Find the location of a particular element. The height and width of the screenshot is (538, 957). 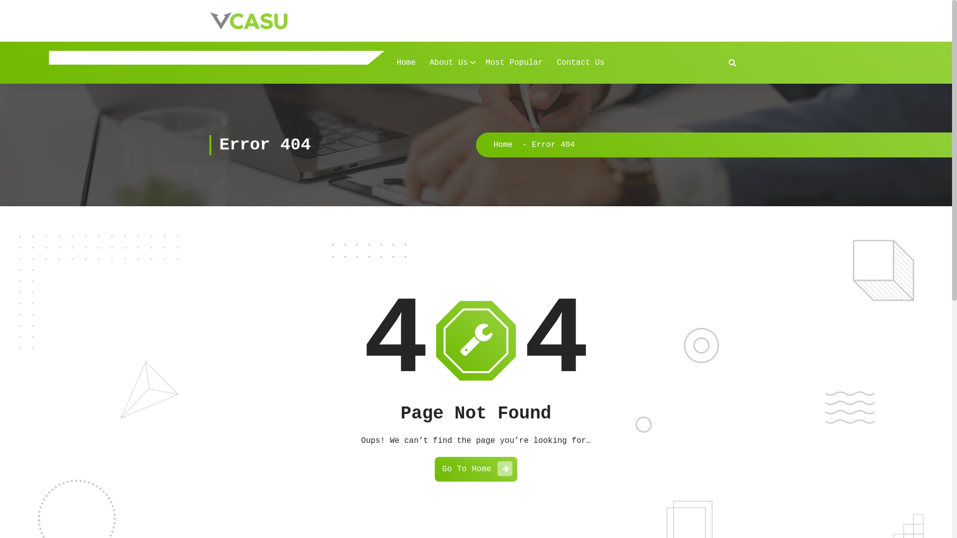

Home is located at coordinates (406, 63).